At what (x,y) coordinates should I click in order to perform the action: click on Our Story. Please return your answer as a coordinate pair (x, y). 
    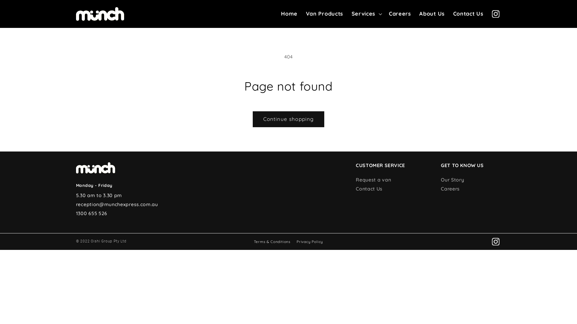
    Looking at the image, I should click on (453, 180).